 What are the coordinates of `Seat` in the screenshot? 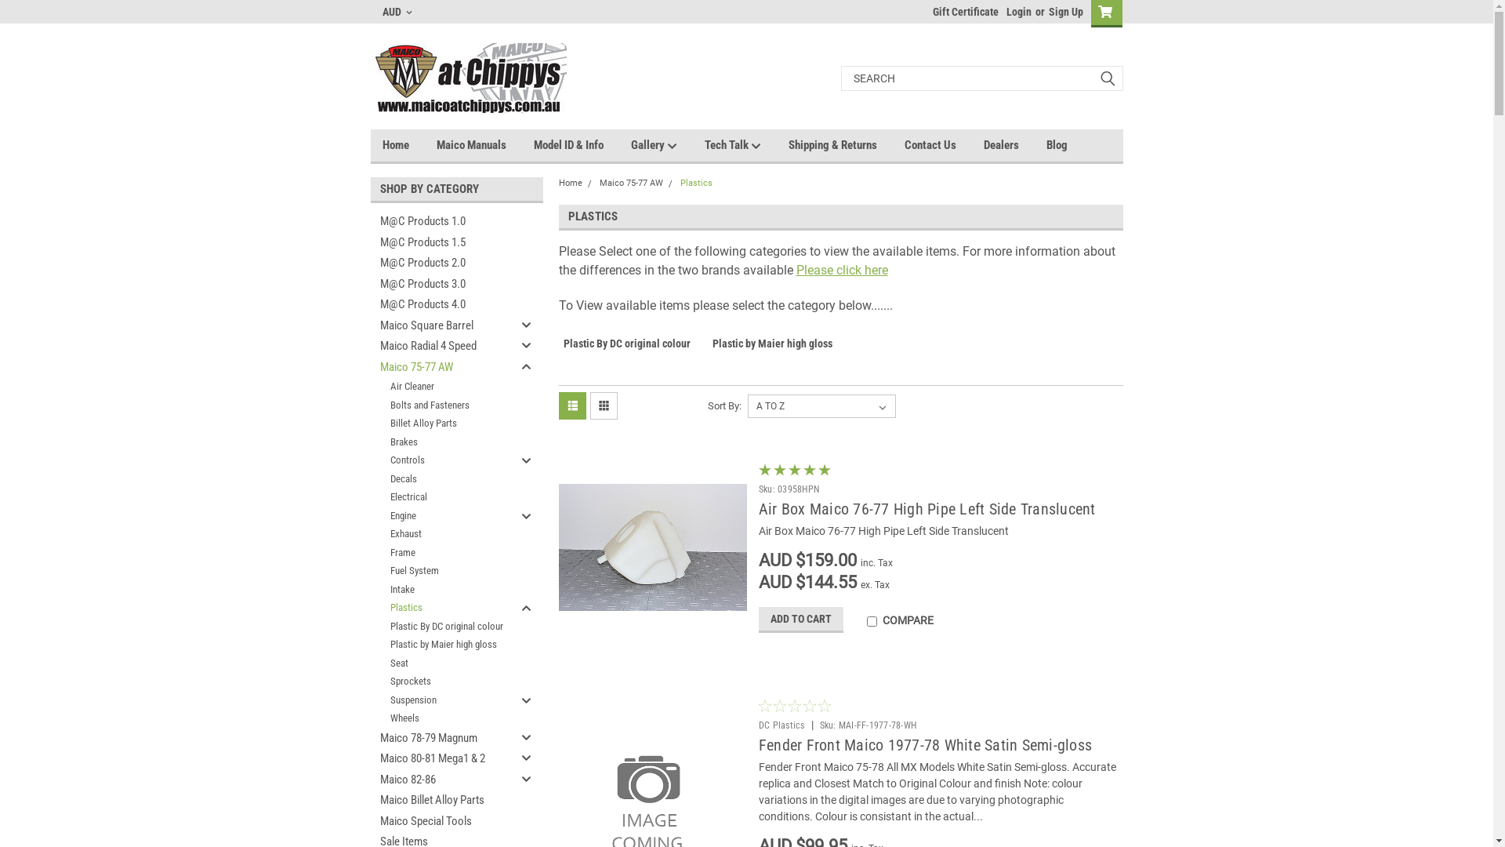 It's located at (444, 663).